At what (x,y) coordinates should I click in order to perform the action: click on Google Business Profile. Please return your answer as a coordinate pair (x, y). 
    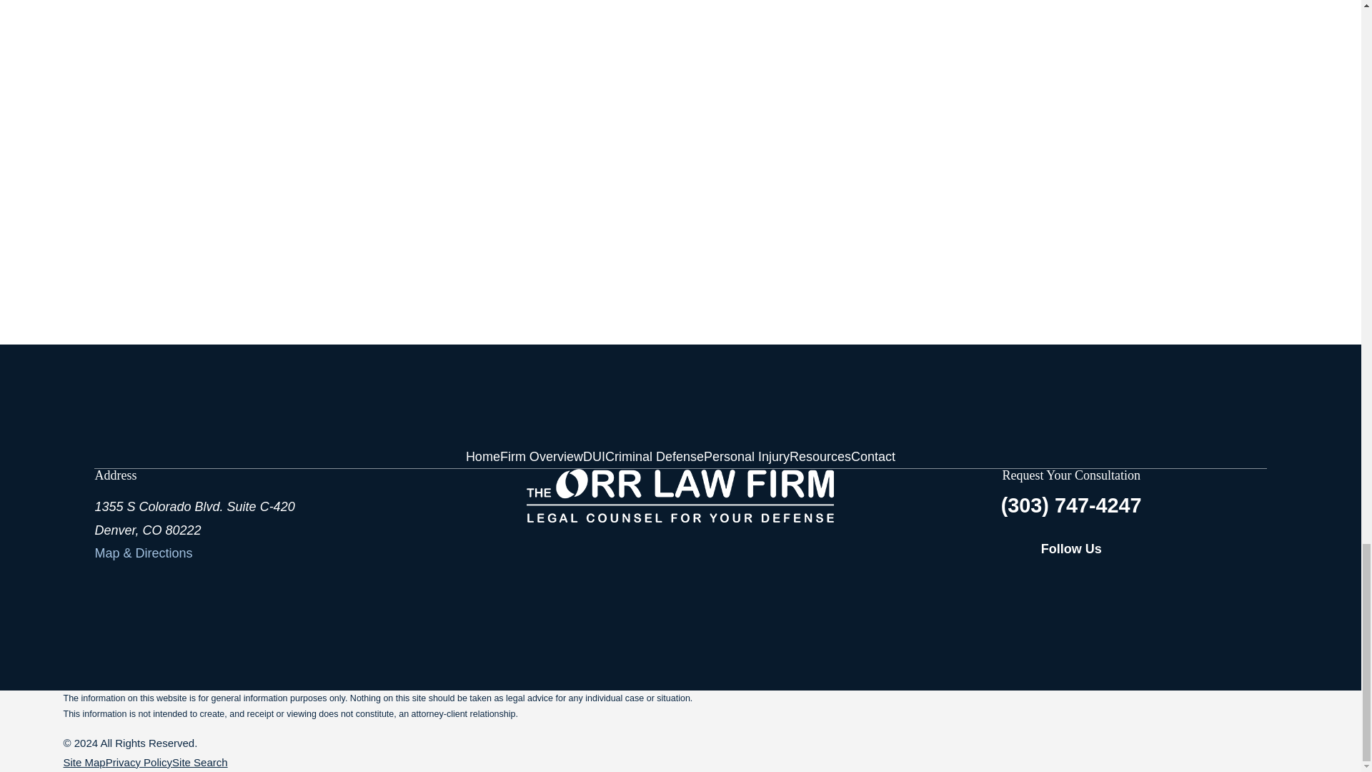
    Looking at the image, I should click on (1212, 580).